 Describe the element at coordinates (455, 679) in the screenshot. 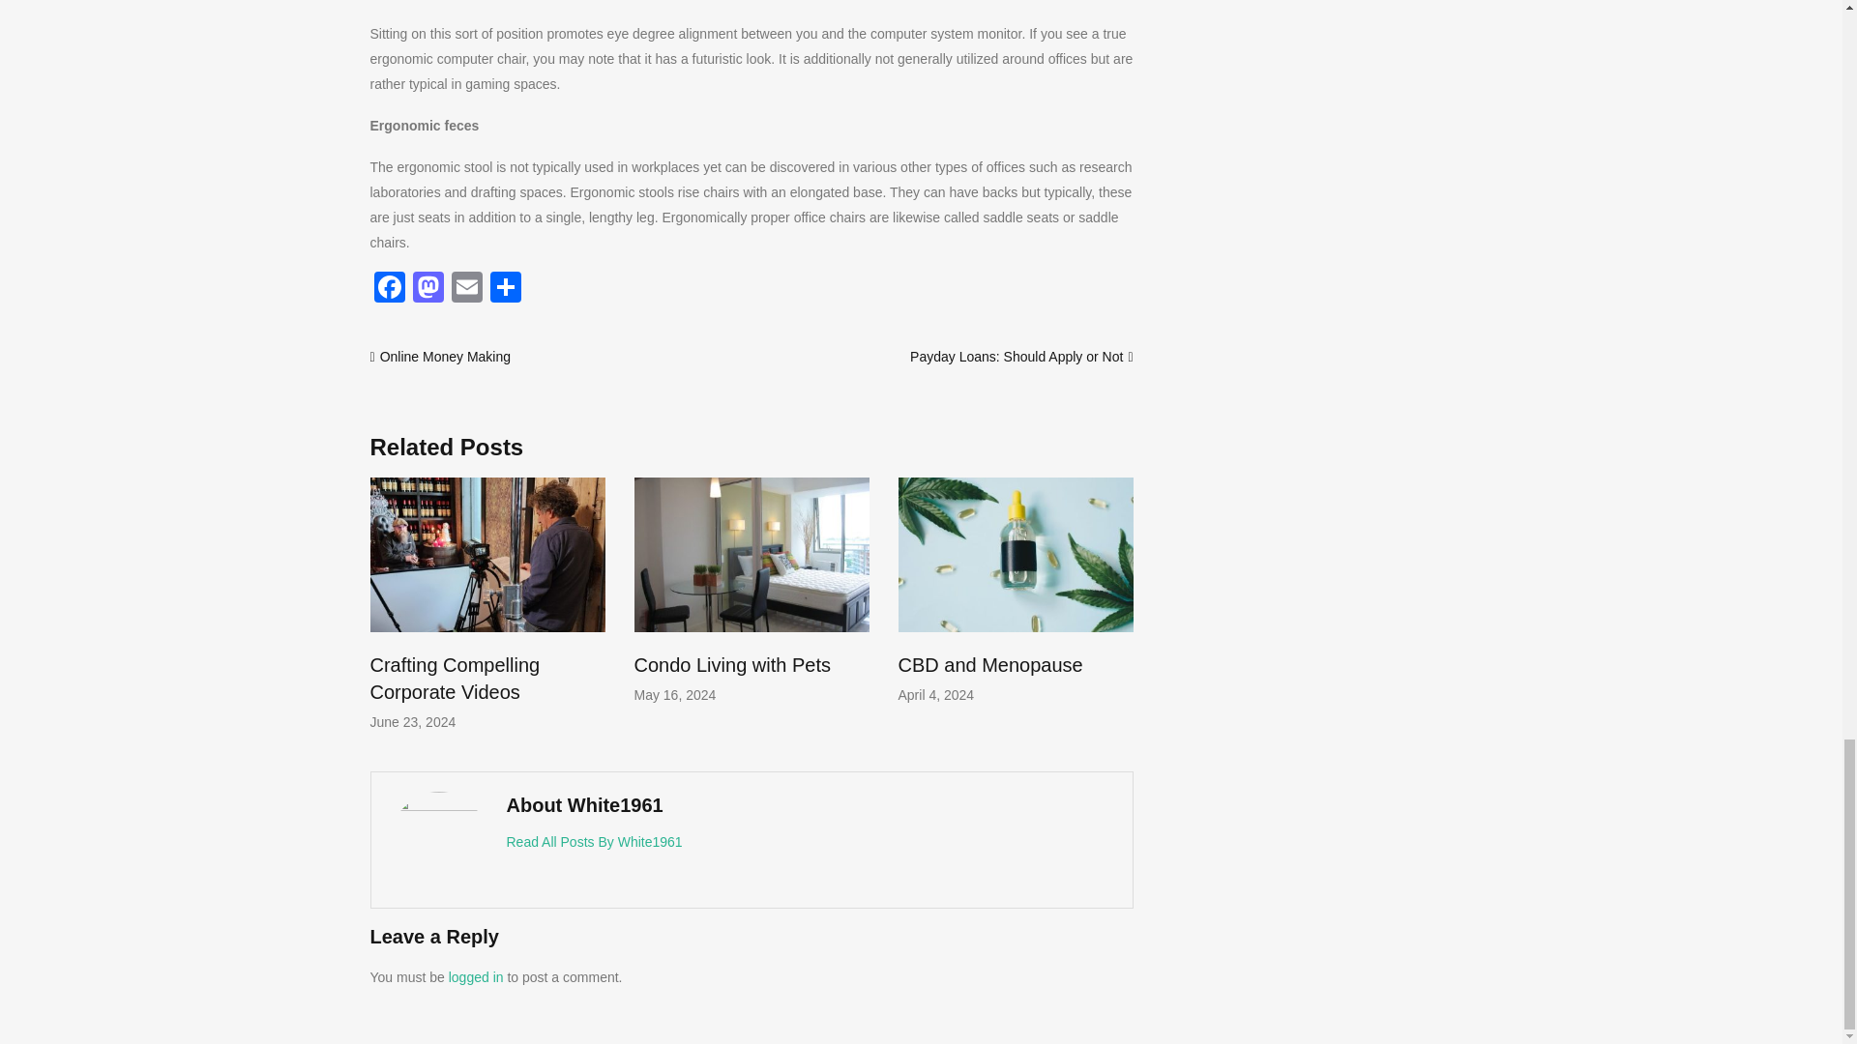

I see `Crafting Compelling Corporate Videos` at that location.